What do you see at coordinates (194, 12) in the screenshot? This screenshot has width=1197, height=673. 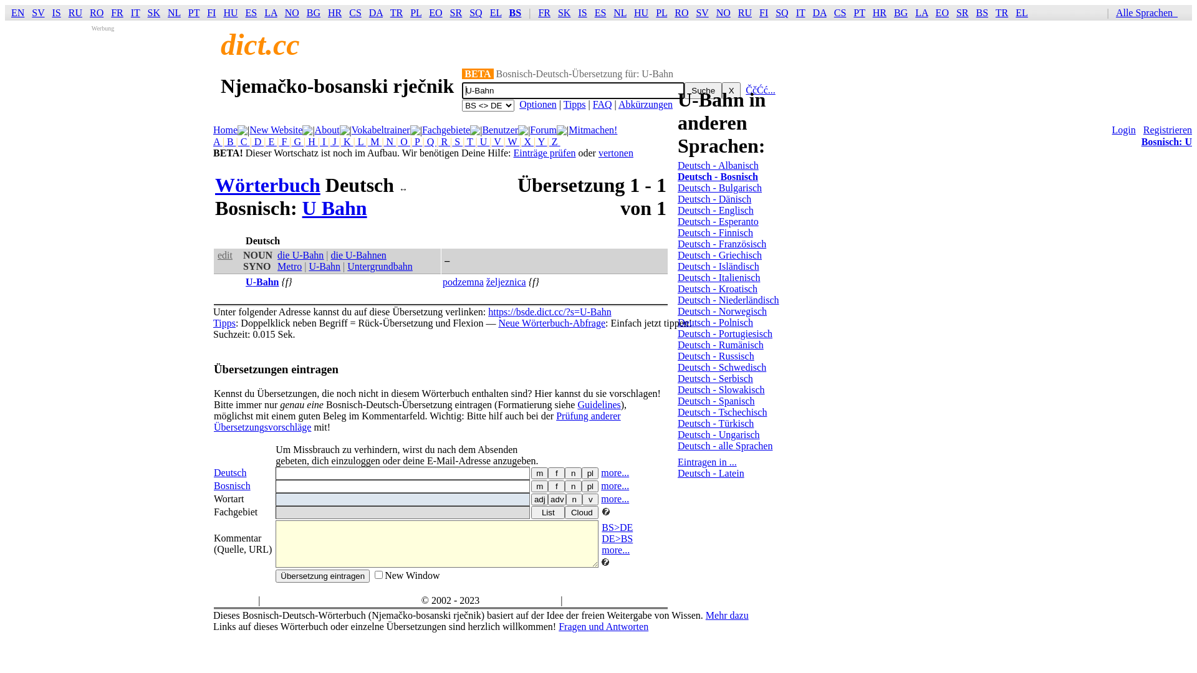 I see `PT` at bounding box center [194, 12].